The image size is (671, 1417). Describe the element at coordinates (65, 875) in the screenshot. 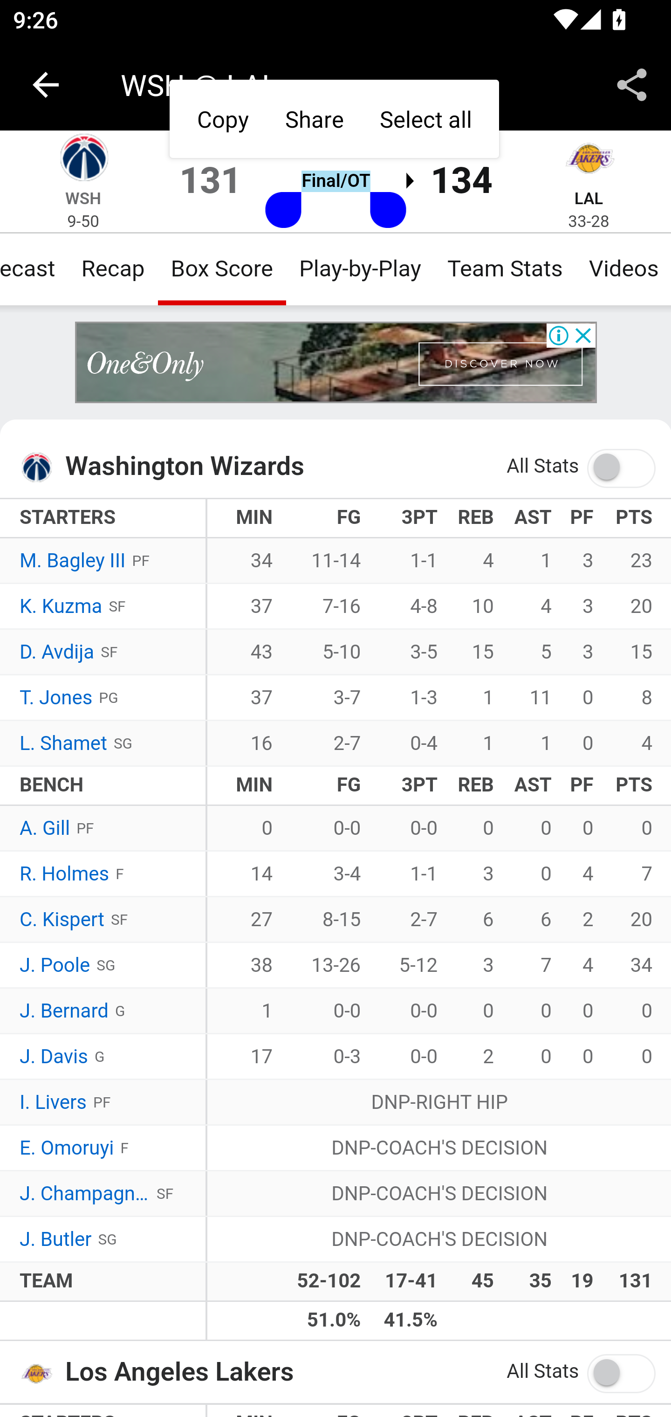

I see `R. Holmes` at that location.